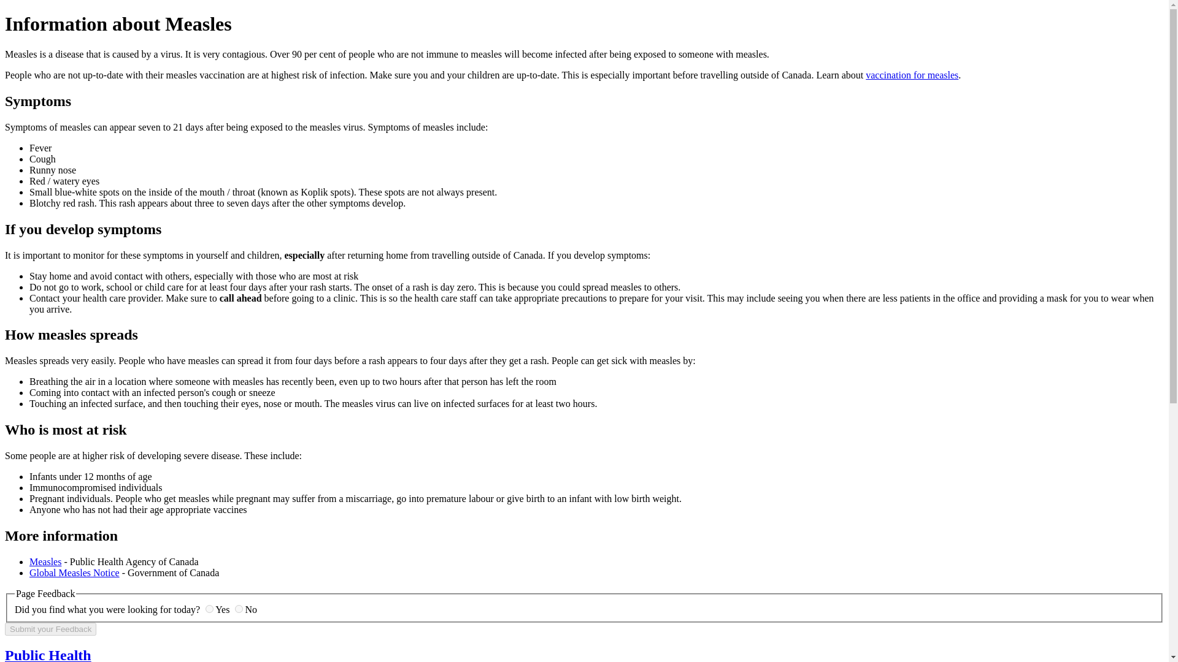  I want to click on Global Measles Notice, so click(75, 573).